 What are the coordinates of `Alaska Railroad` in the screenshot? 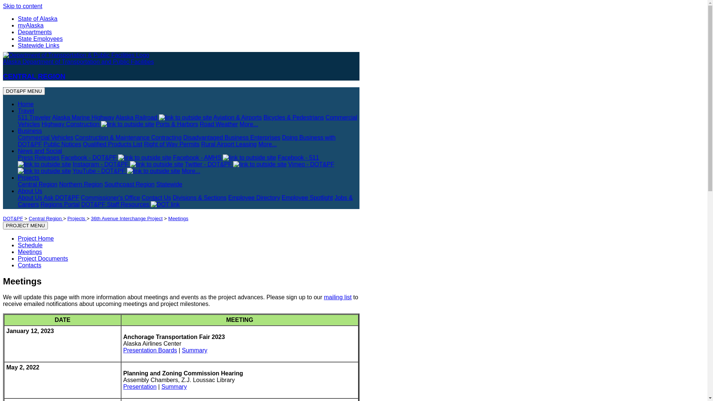 It's located at (164, 117).